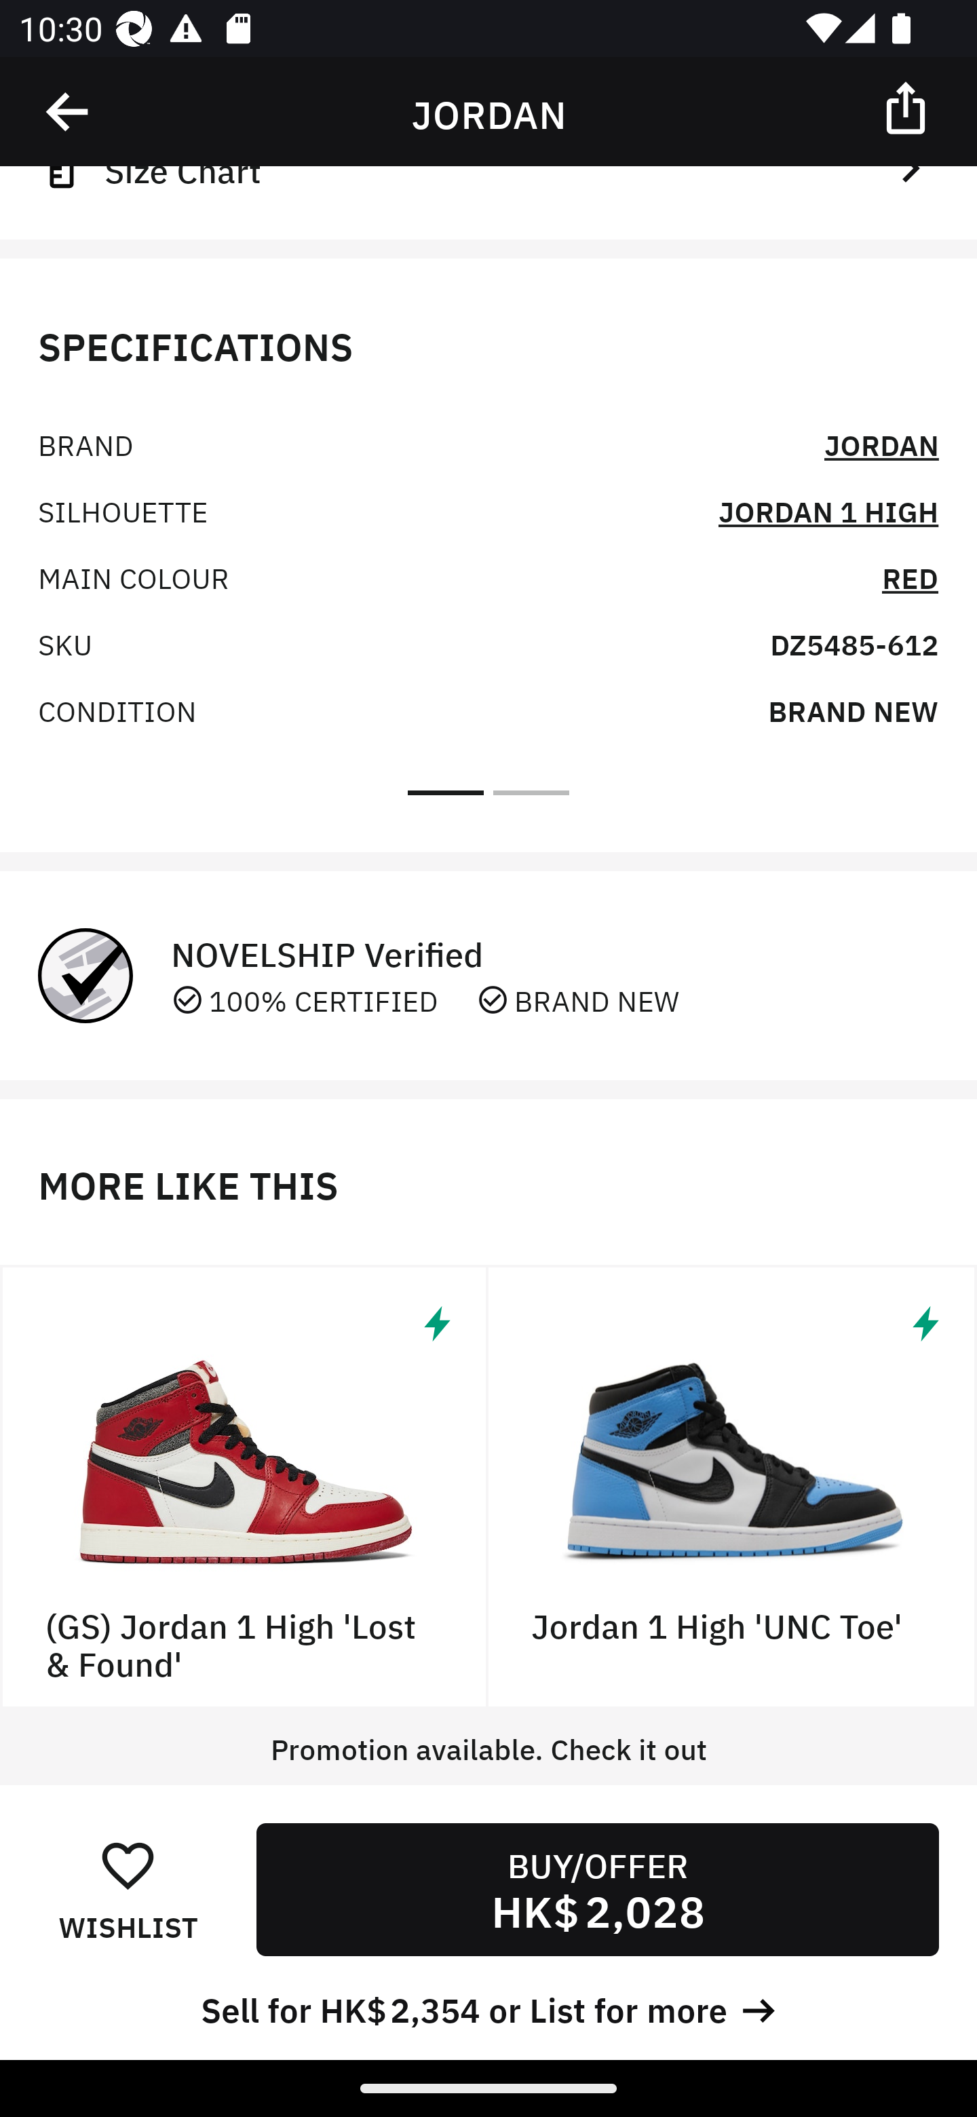  I want to click on , so click(69, 112).